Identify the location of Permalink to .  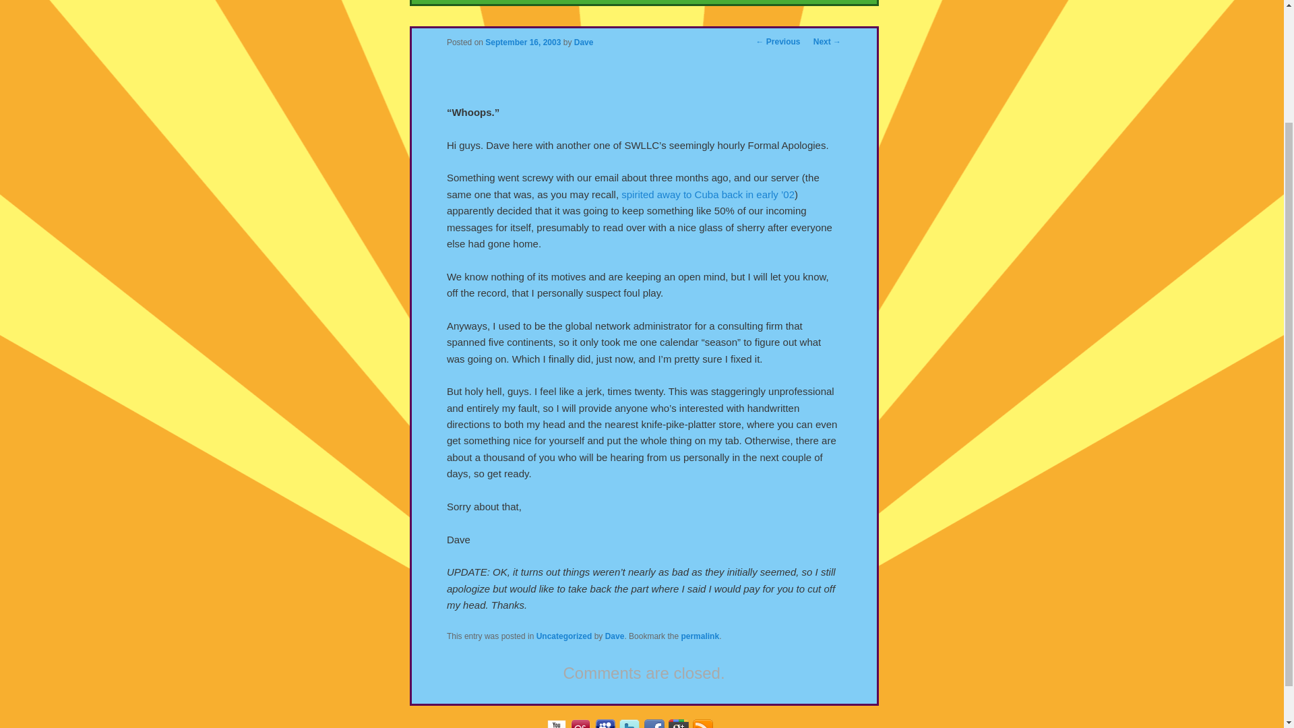
(700, 636).